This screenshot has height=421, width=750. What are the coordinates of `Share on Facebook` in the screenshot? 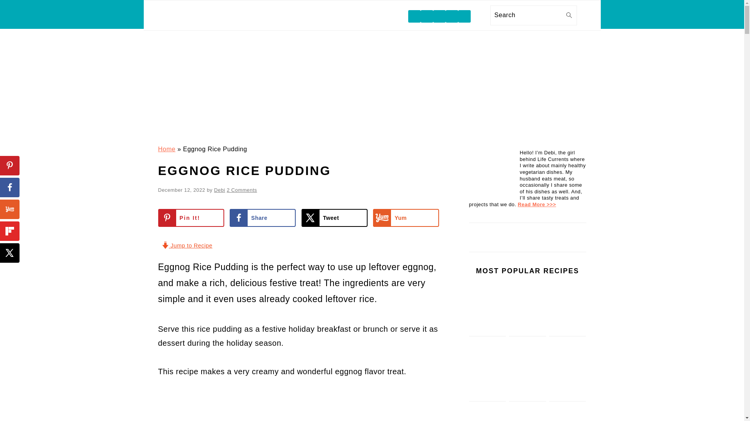 It's located at (262, 218).